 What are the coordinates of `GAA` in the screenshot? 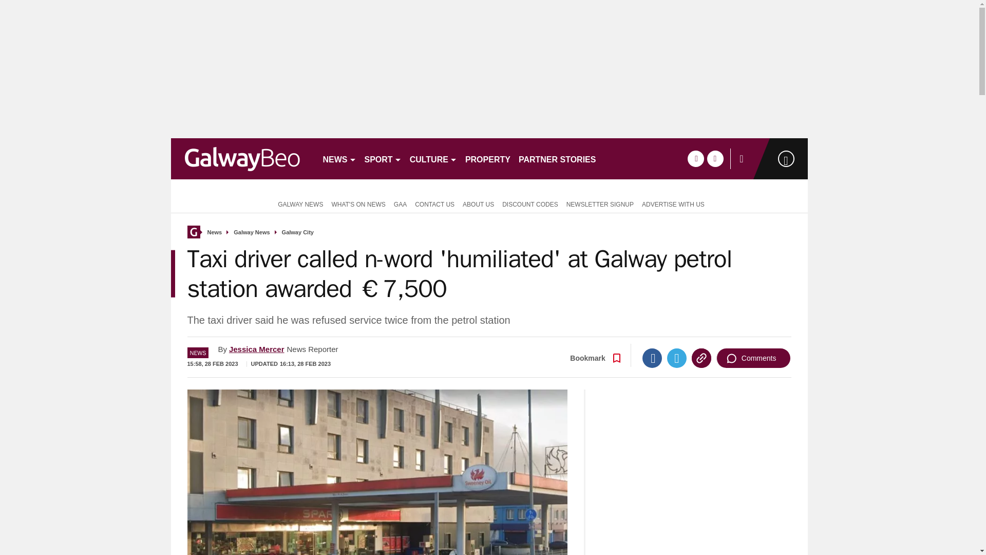 It's located at (400, 203).